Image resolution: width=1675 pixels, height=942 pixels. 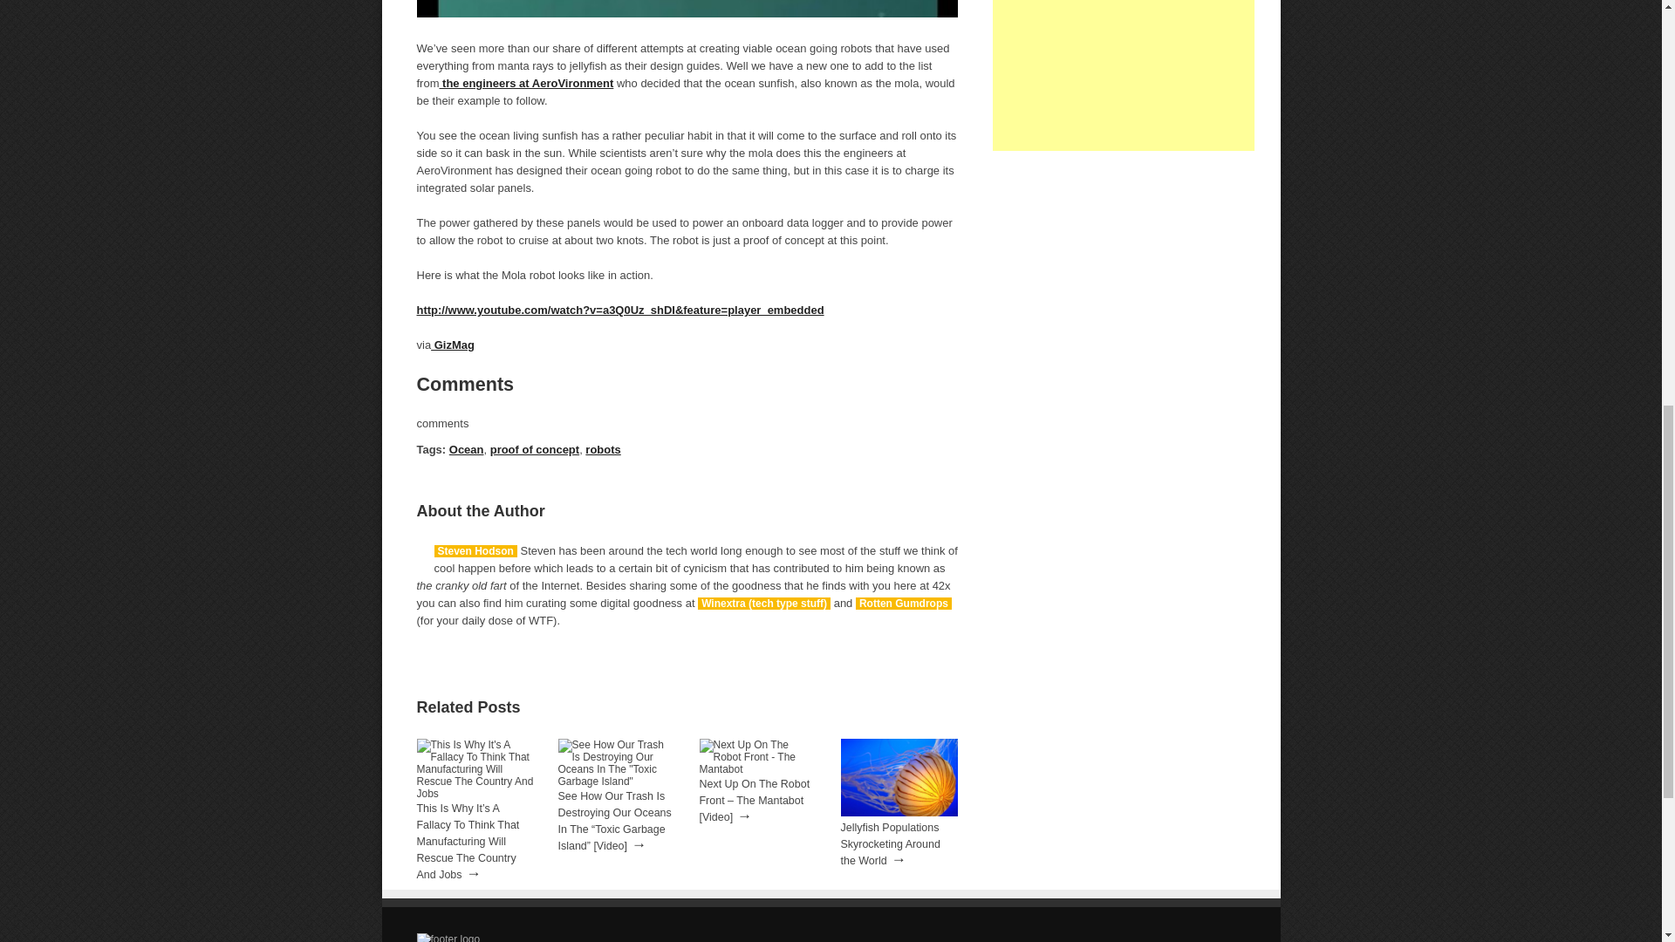 I want to click on Posts by Steven Hodson, so click(x=475, y=551).